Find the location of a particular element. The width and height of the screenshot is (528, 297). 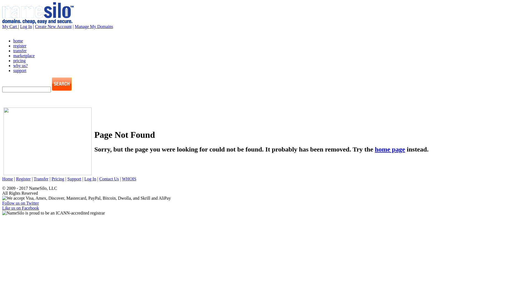

My Cart is located at coordinates (10, 26).